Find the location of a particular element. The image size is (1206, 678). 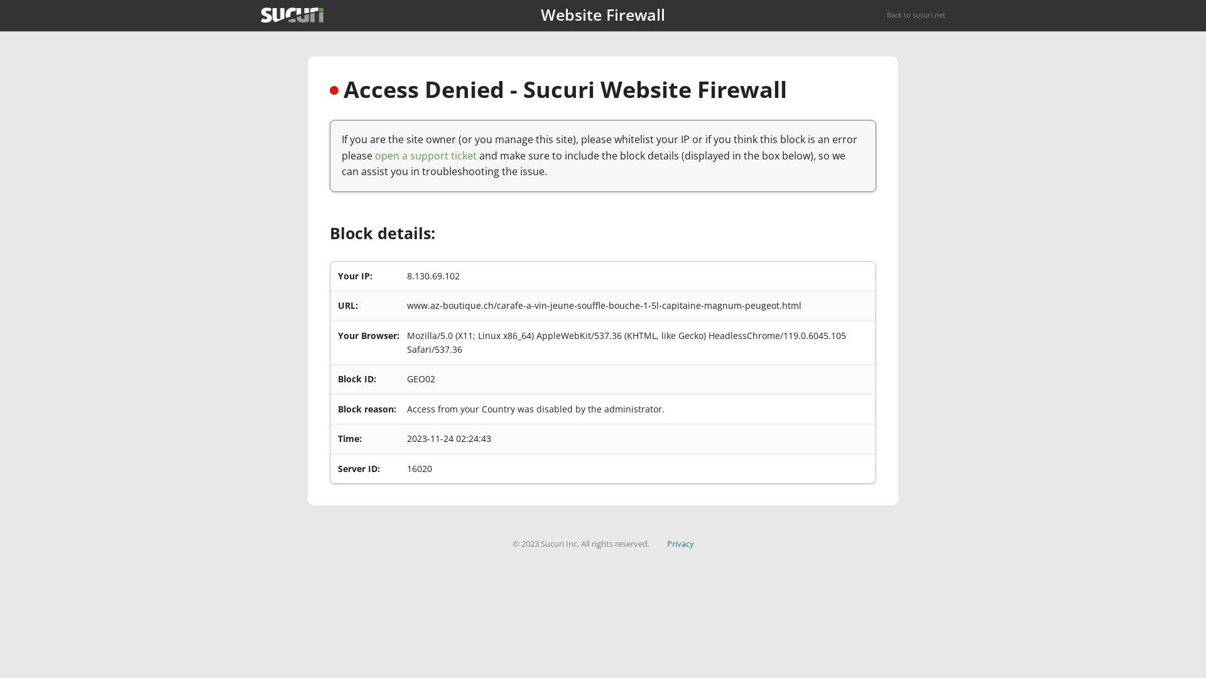

open a support ticket is located at coordinates (426, 156).